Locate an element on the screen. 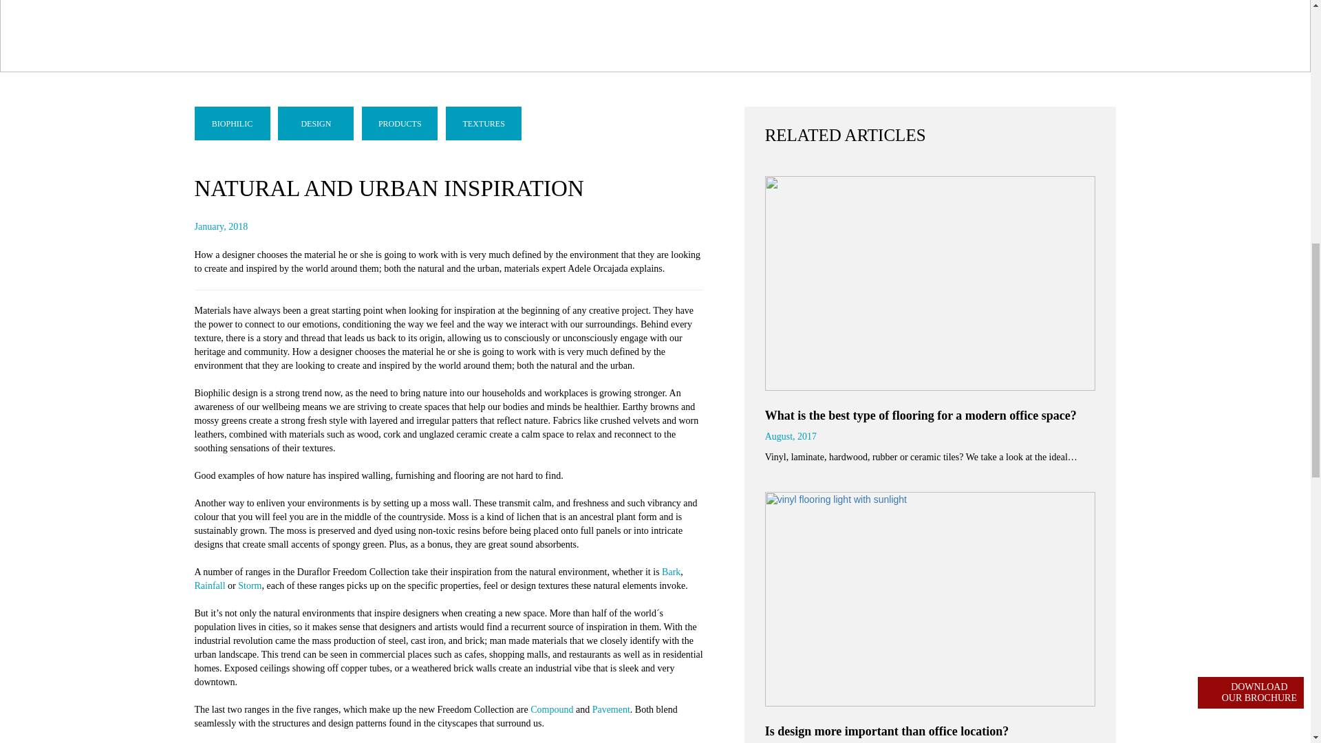  PRODUCTS is located at coordinates (399, 124).